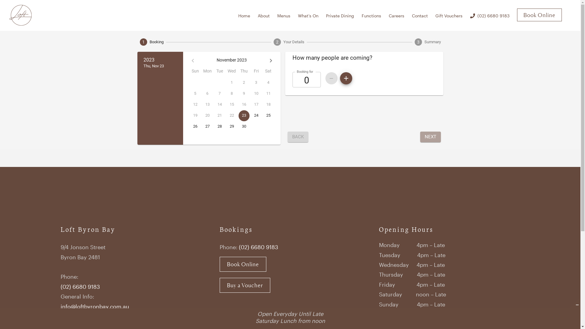 The image size is (585, 329). Describe the element at coordinates (264, 15) in the screenshot. I see `About` at that location.